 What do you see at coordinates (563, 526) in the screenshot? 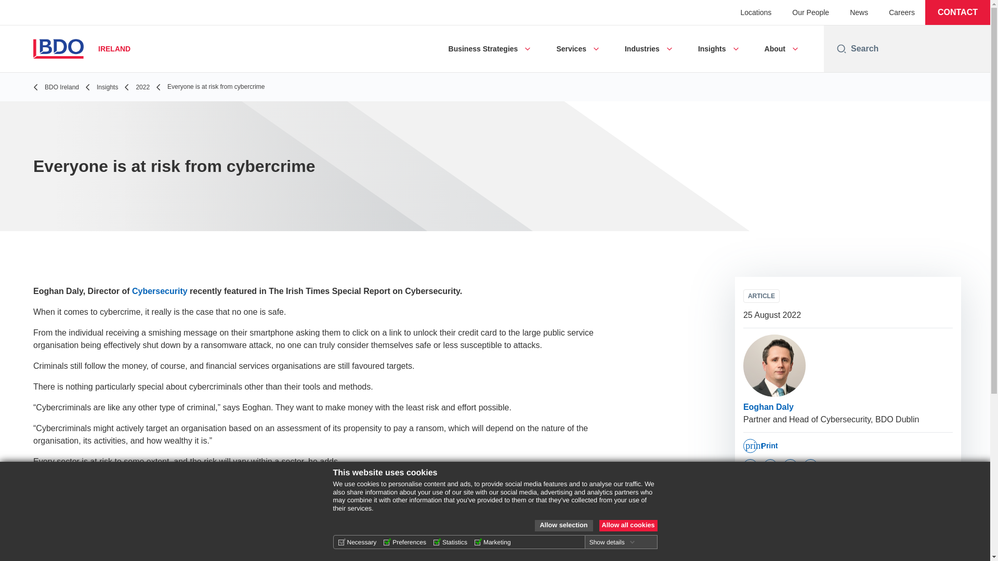
I see `Allow selection` at bounding box center [563, 526].